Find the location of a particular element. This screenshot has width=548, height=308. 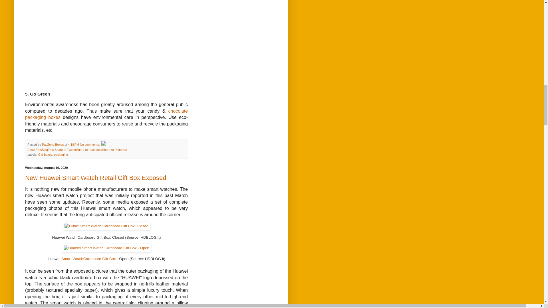

Share to Twitter is located at coordinates (65, 150).